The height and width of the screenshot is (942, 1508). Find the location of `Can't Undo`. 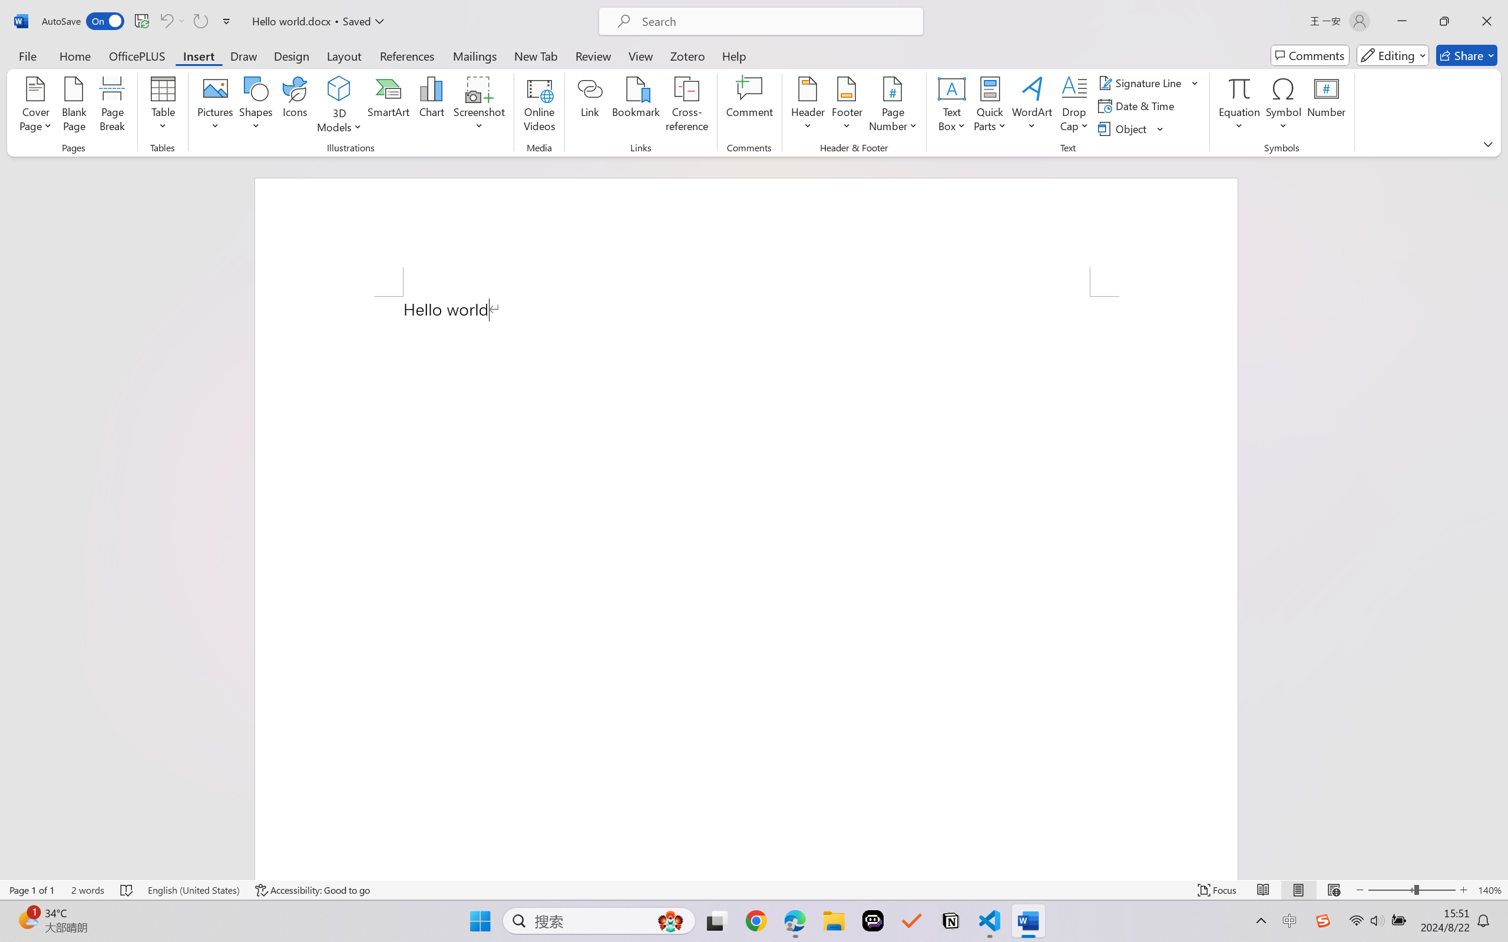

Can't Undo is located at coordinates (166, 21).